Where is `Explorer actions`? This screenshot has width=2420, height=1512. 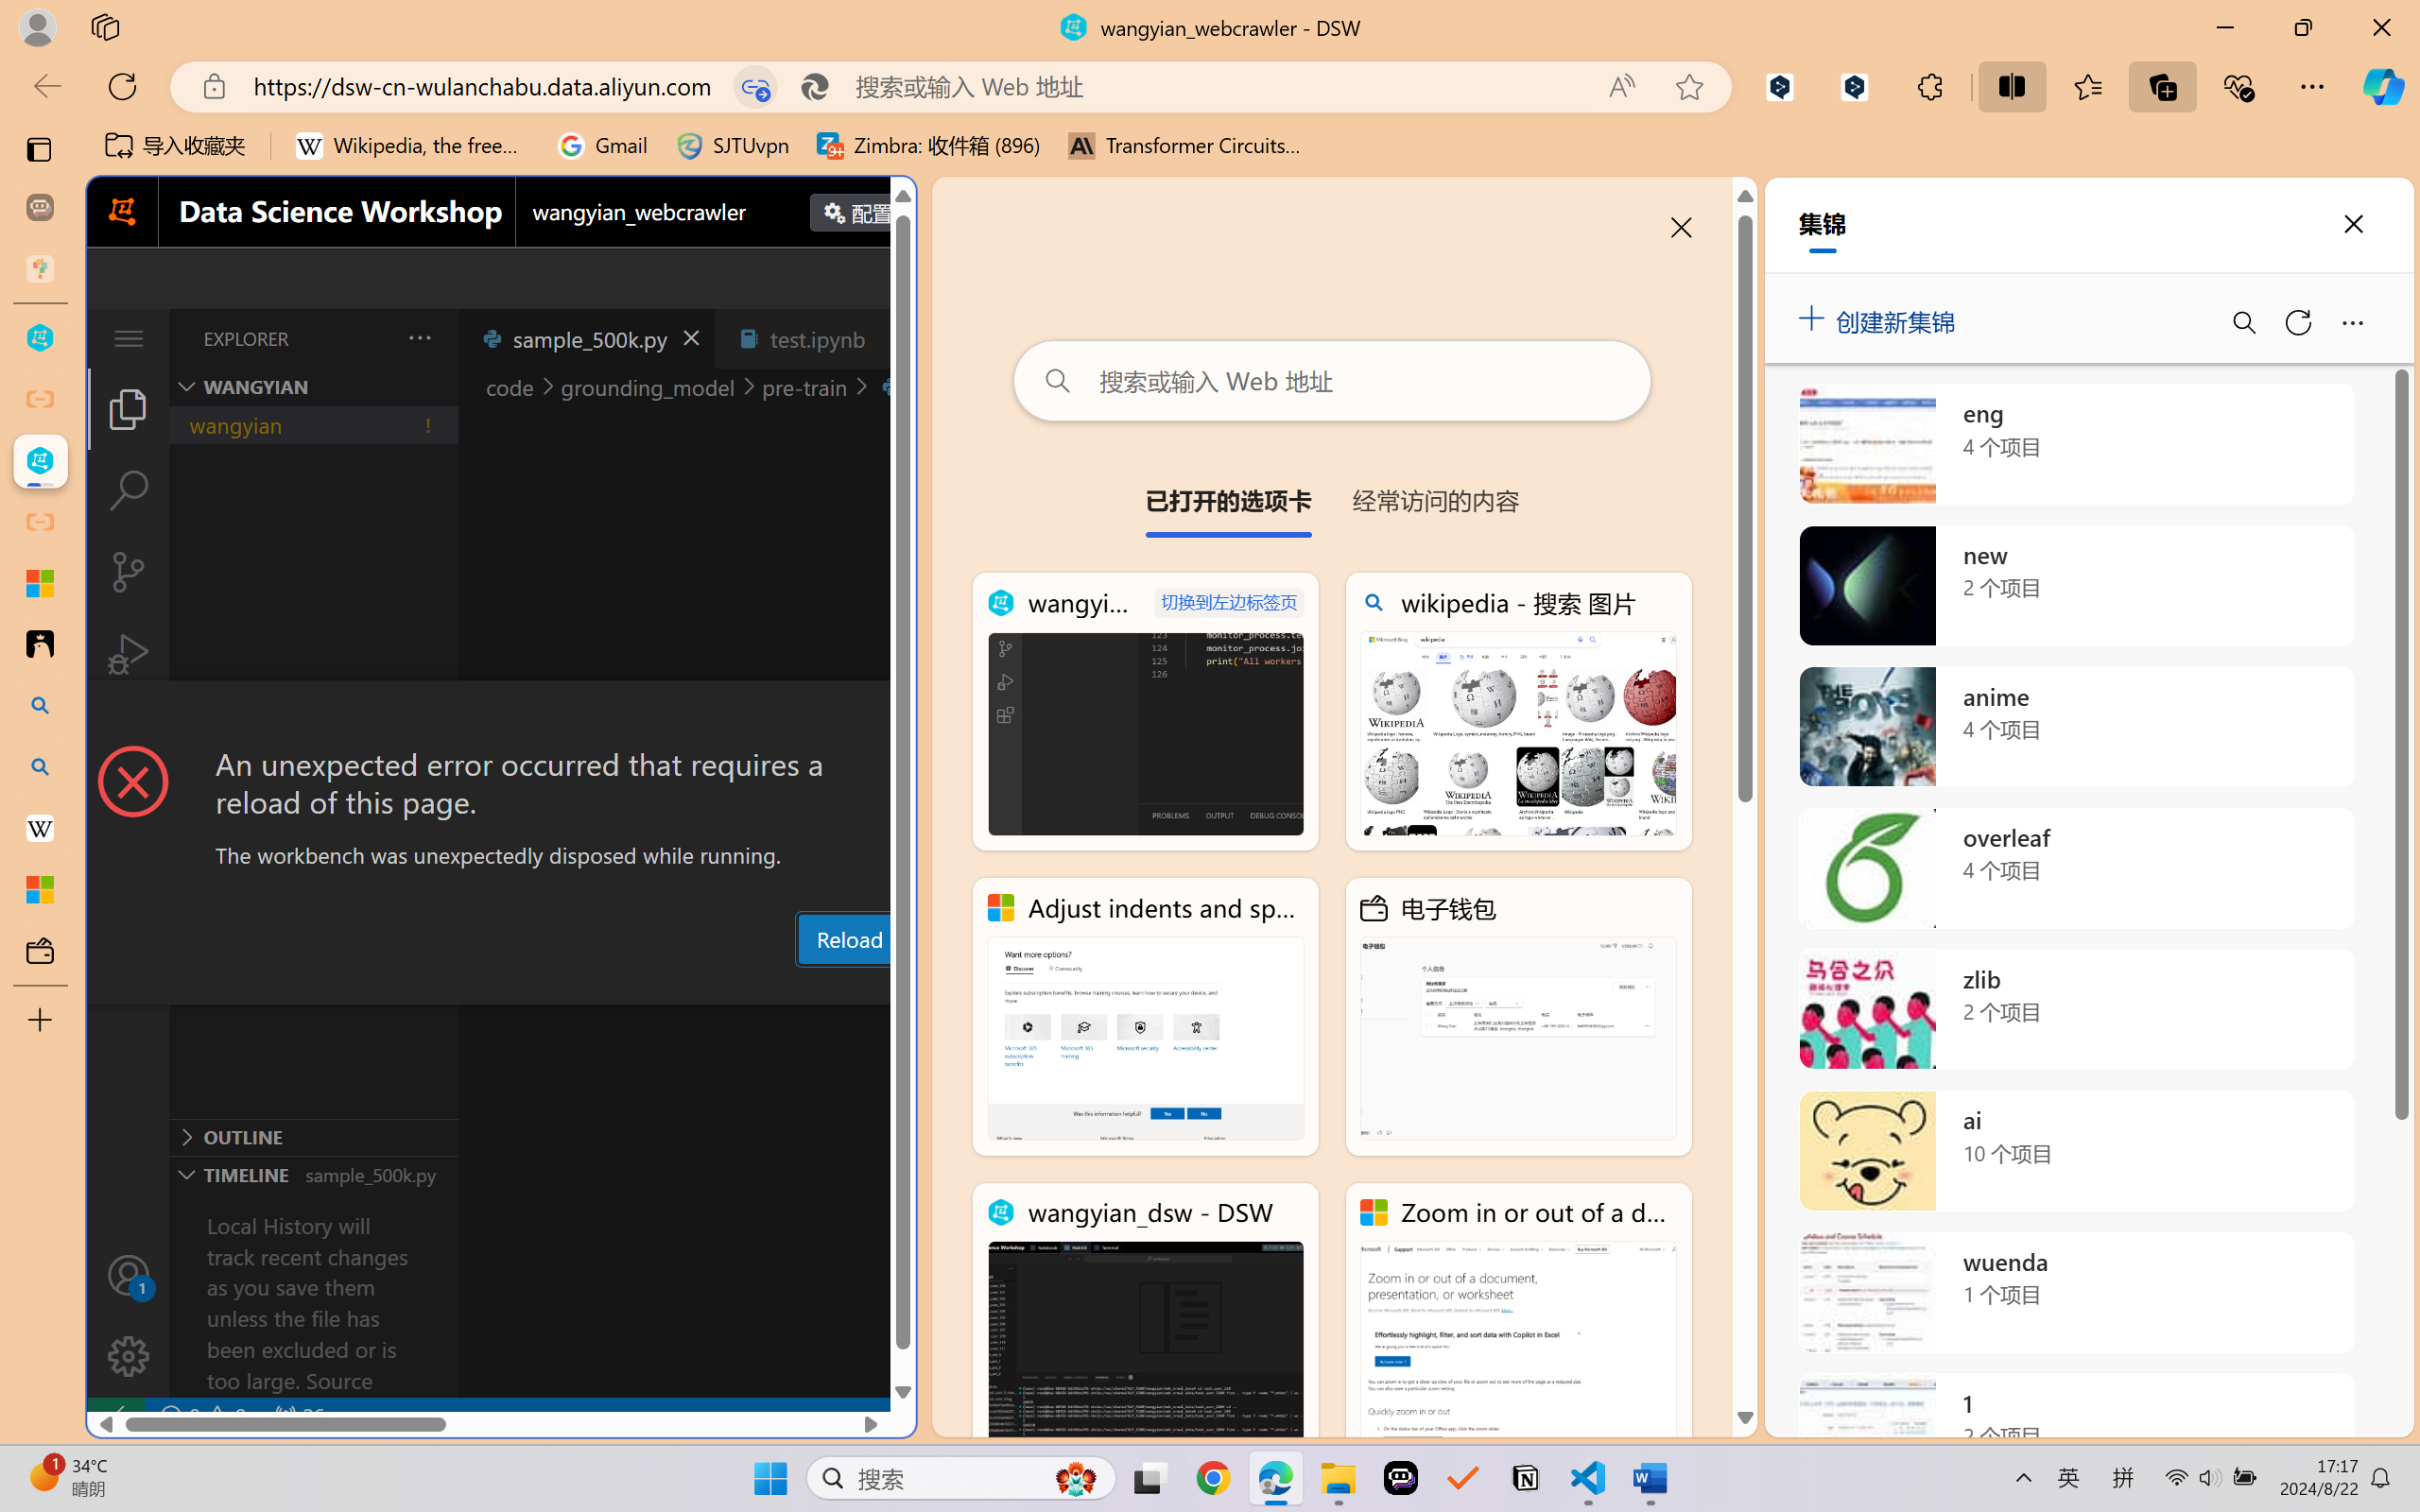
Explorer actions is located at coordinates (371, 338).